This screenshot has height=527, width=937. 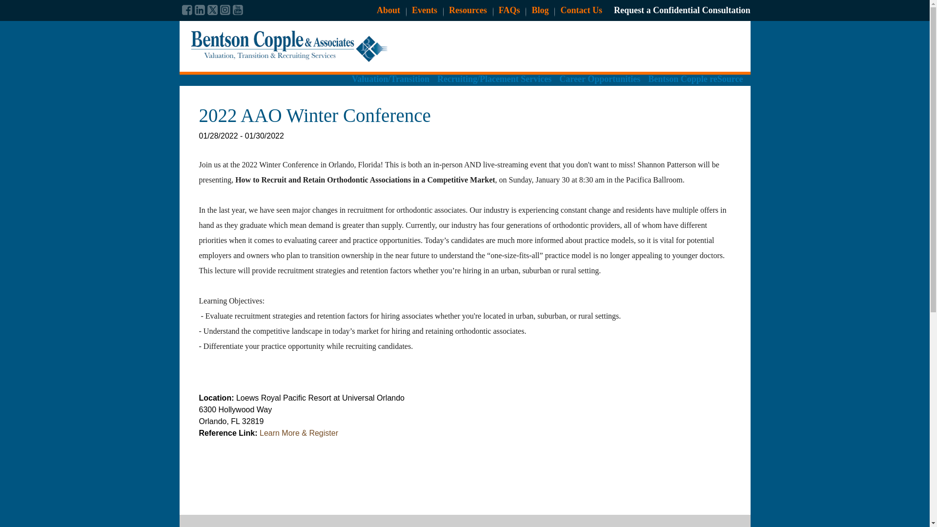 I want to click on About, so click(x=388, y=10).